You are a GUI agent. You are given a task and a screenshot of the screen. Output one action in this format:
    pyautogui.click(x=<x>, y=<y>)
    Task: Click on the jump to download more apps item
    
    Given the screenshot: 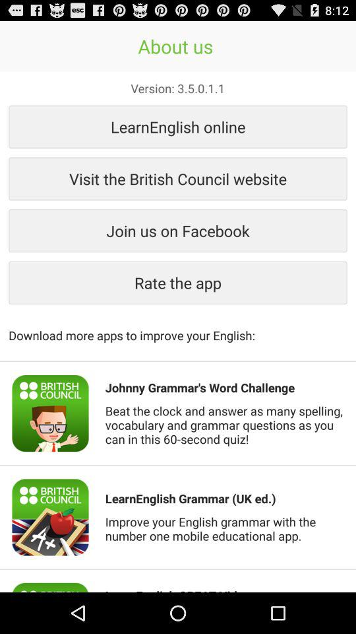 What is the action you would take?
    pyautogui.click(x=178, y=328)
    